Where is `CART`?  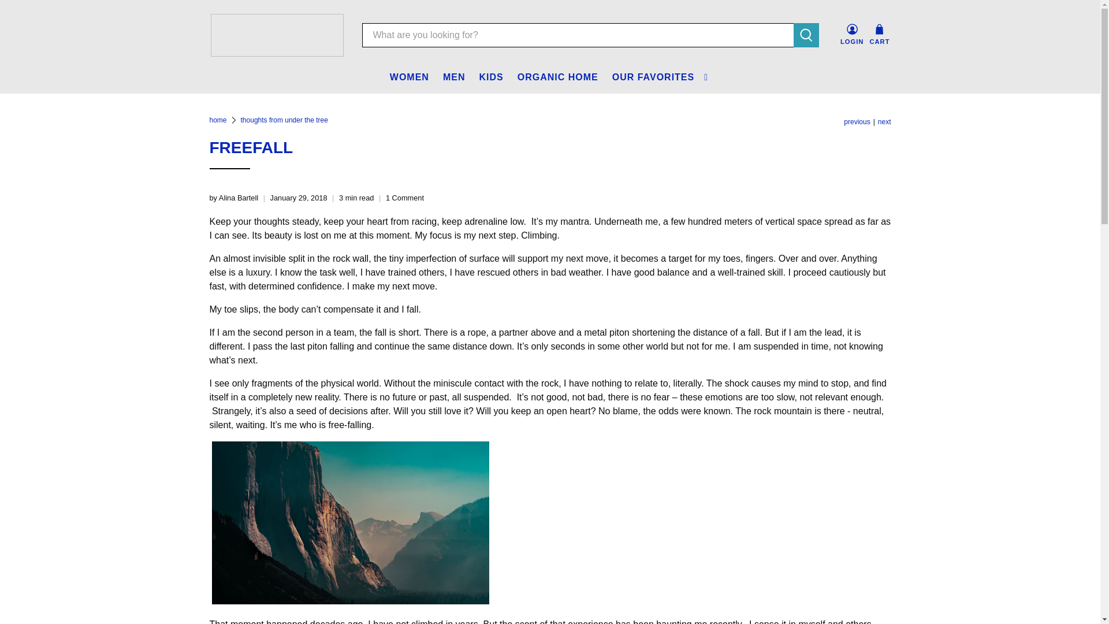
CART is located at coordinates (879, 35).